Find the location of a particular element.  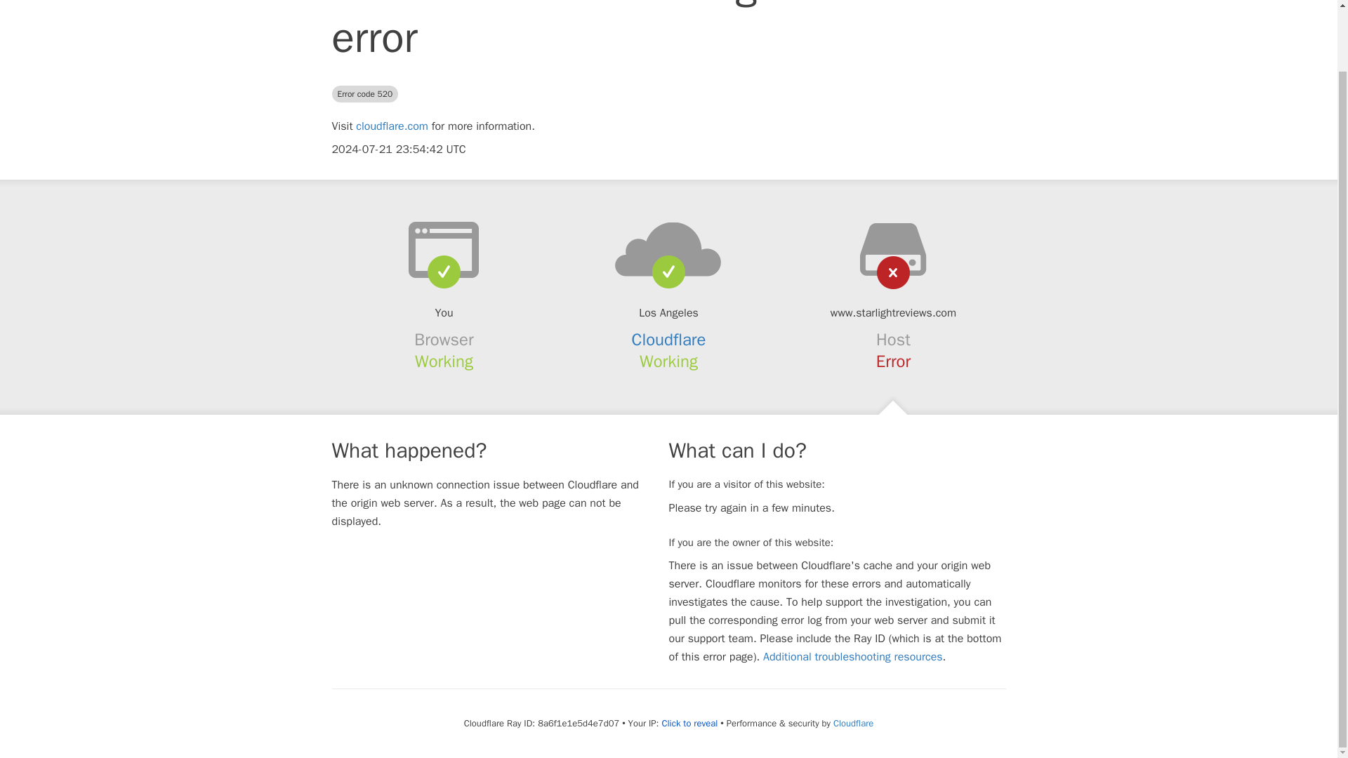

Click to reveal is located at coordinates (689, 723).